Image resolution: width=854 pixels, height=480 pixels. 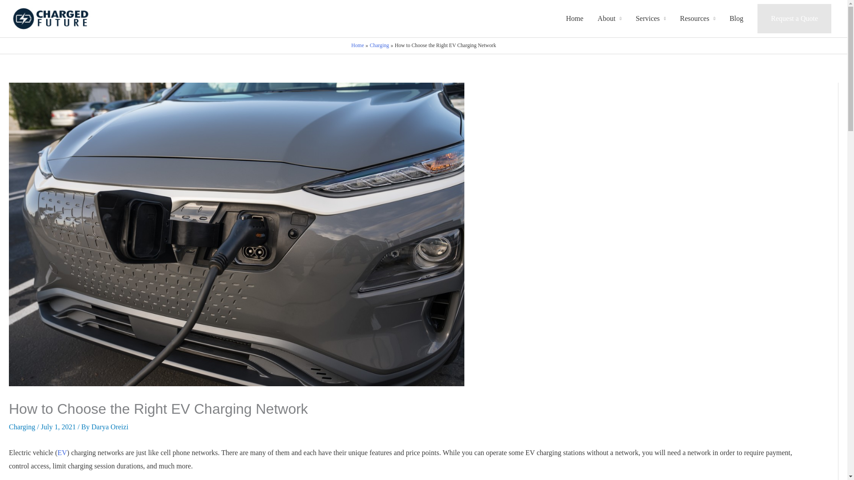 I want to click on EV, so click(x=61, y=452).